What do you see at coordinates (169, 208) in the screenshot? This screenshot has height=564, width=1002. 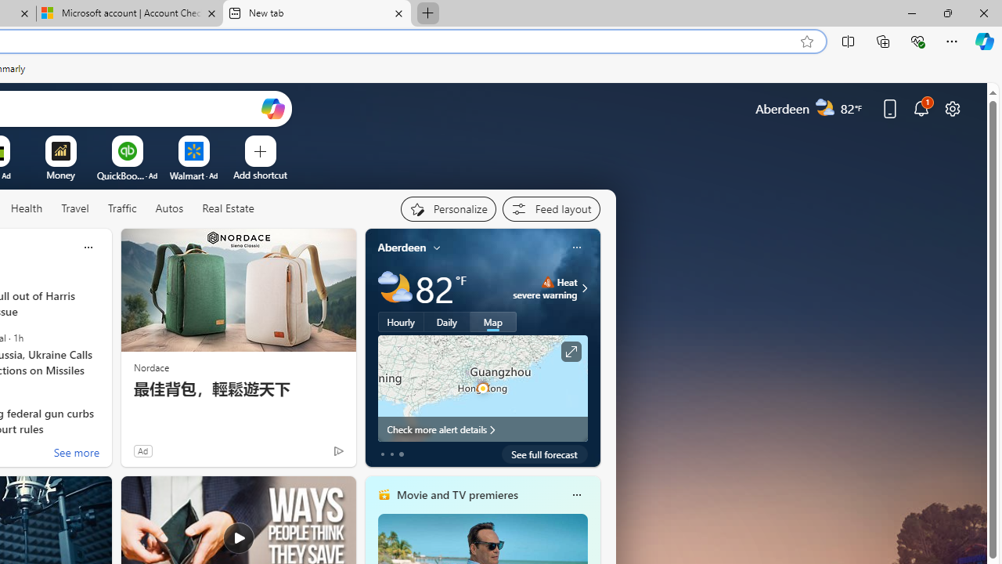 I see `Autos` at bounding box center [169, 208].